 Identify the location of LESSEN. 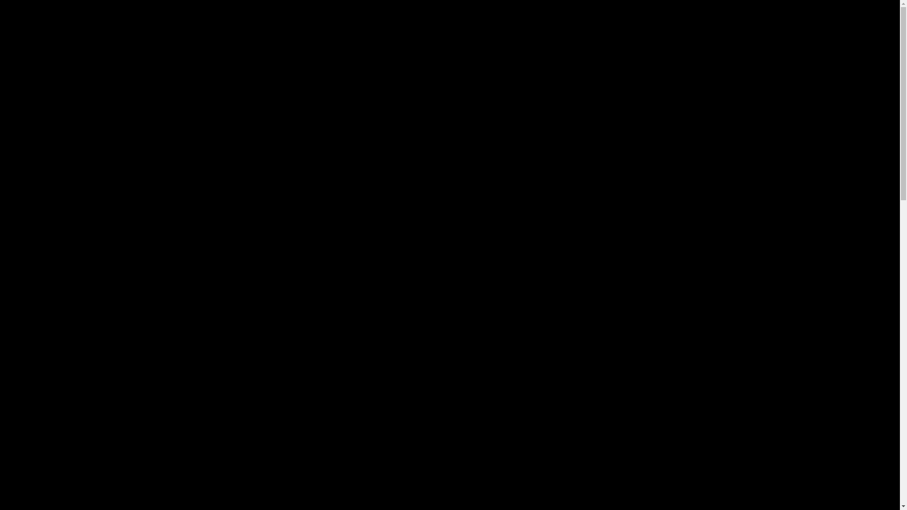
(520, 24).